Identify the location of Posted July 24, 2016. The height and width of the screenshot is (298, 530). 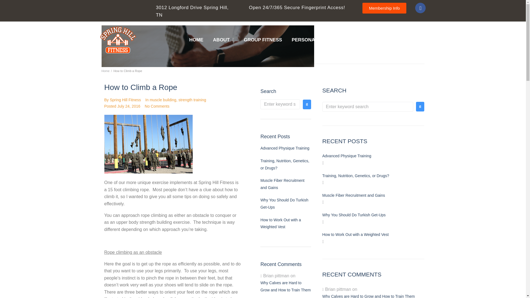
(122, 106).